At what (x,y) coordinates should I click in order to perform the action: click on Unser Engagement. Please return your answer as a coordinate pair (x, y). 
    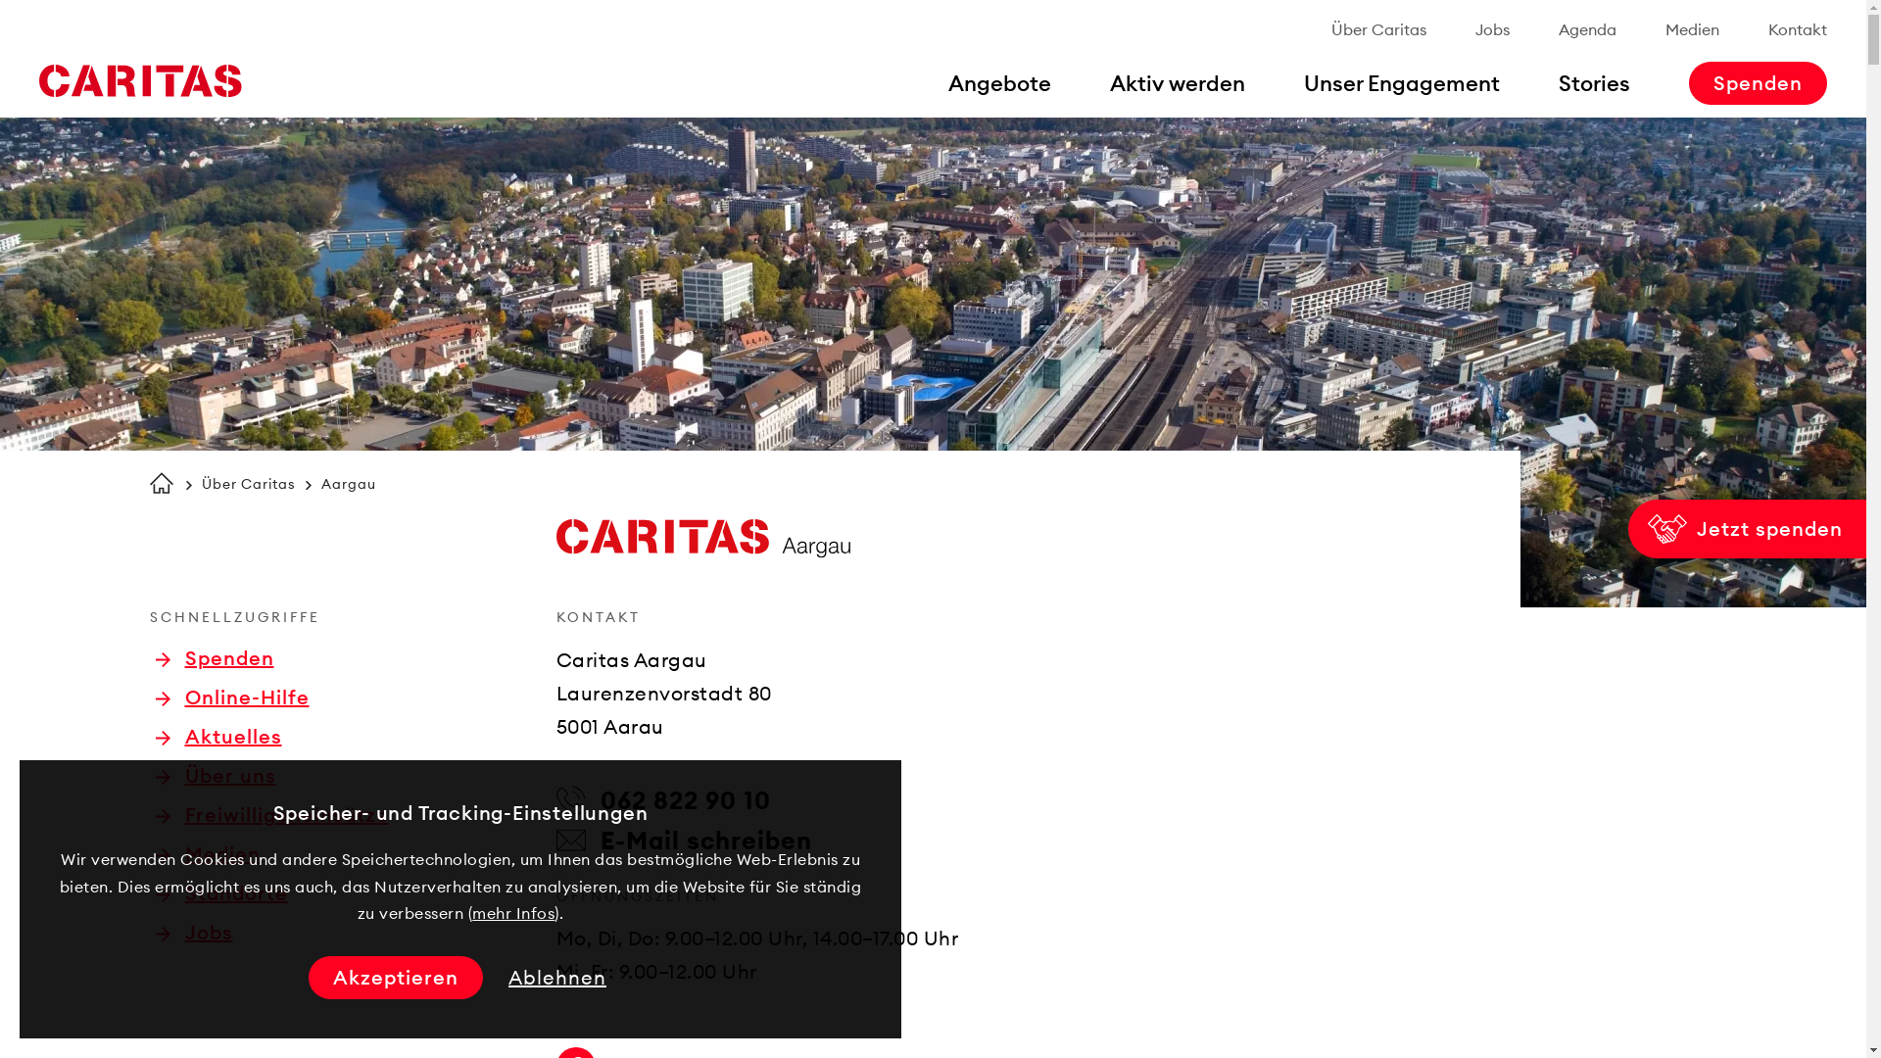
    Looking at the image, I should click on (1402, 83).